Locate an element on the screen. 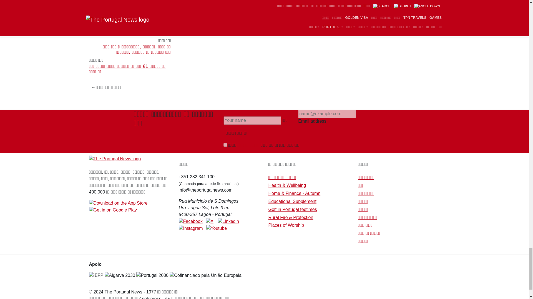  on is located at coordinates (225, 145).